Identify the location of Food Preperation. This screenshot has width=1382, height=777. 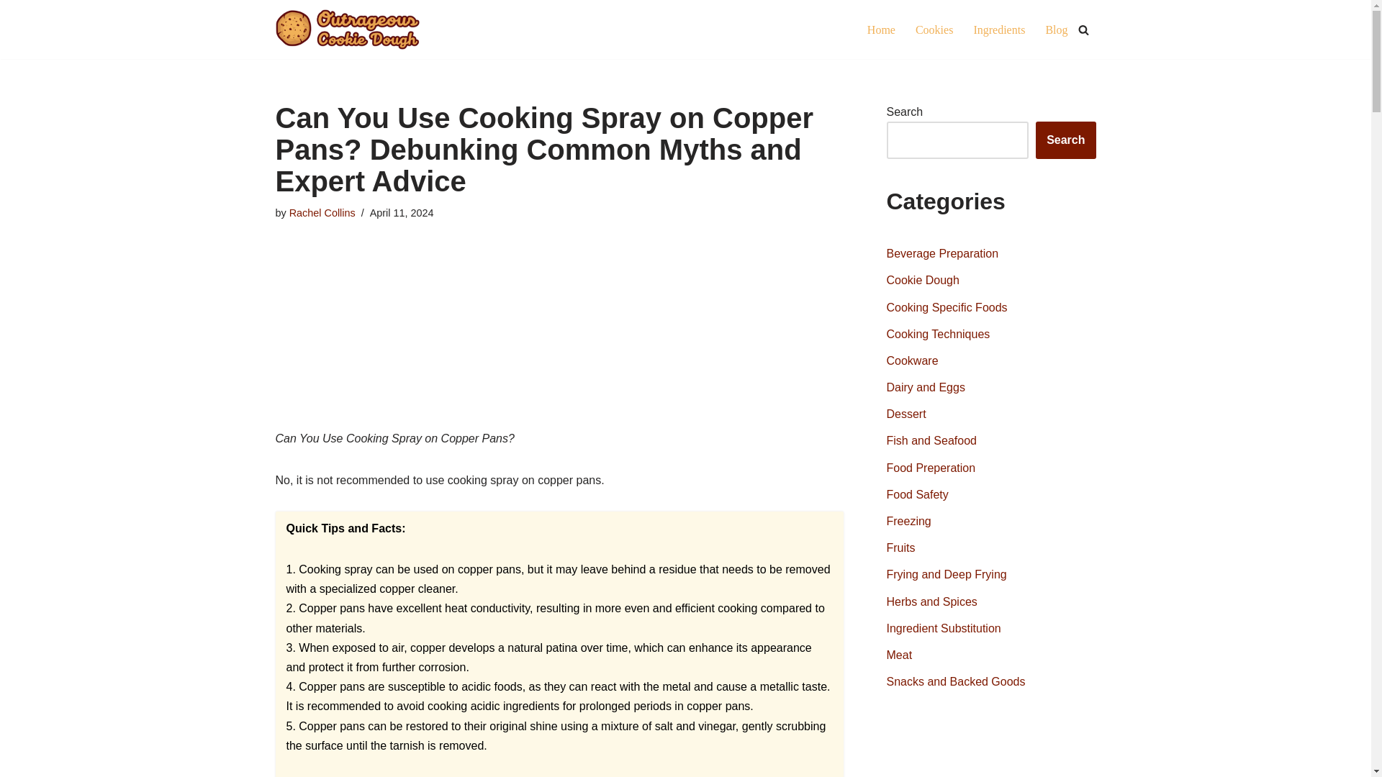
(931, 468).